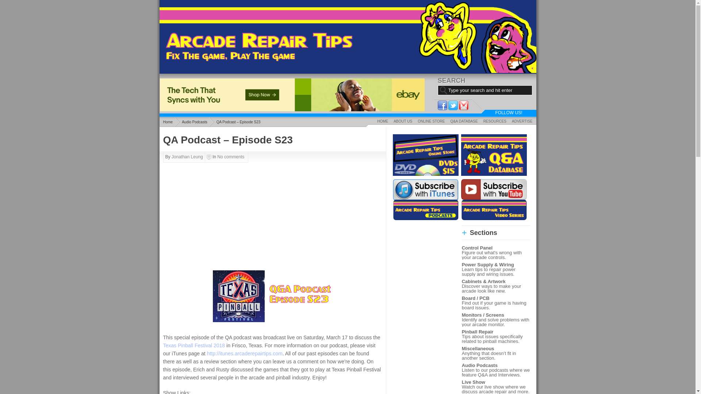  What do you see at coordinates (194, 345) in the screenshot?
I see `Texas Pinball Festival 2018` at bounding box center [194, 345].